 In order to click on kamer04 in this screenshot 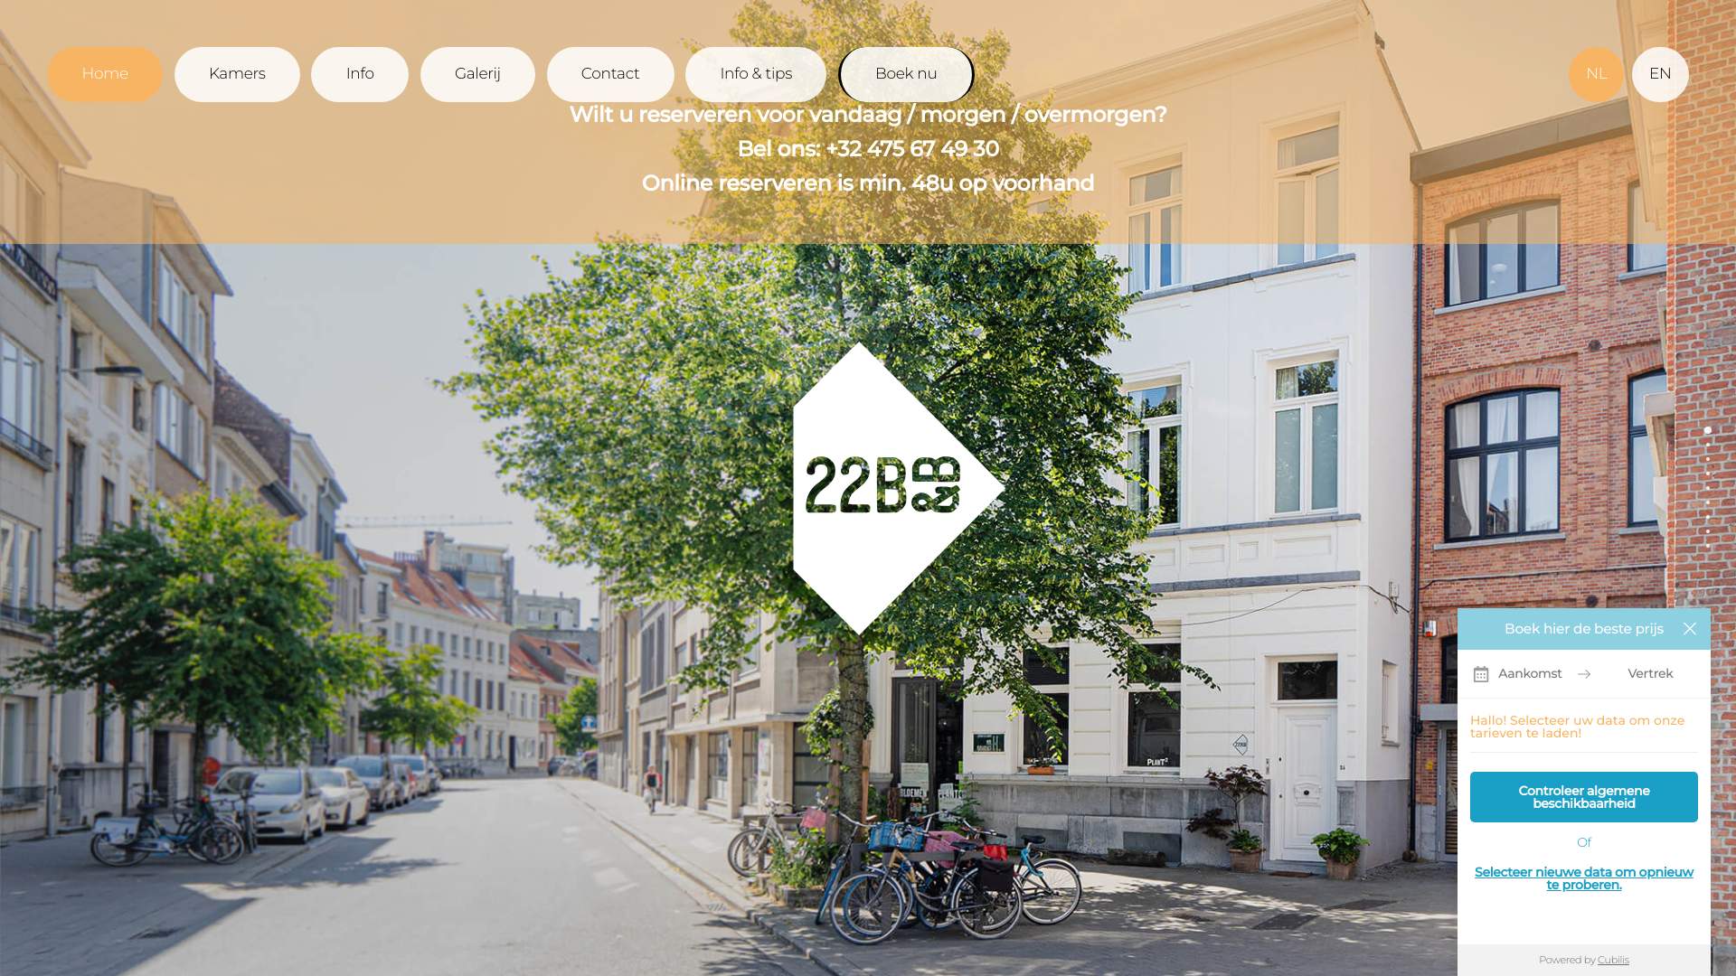, I will do `click(1708, 502)`.